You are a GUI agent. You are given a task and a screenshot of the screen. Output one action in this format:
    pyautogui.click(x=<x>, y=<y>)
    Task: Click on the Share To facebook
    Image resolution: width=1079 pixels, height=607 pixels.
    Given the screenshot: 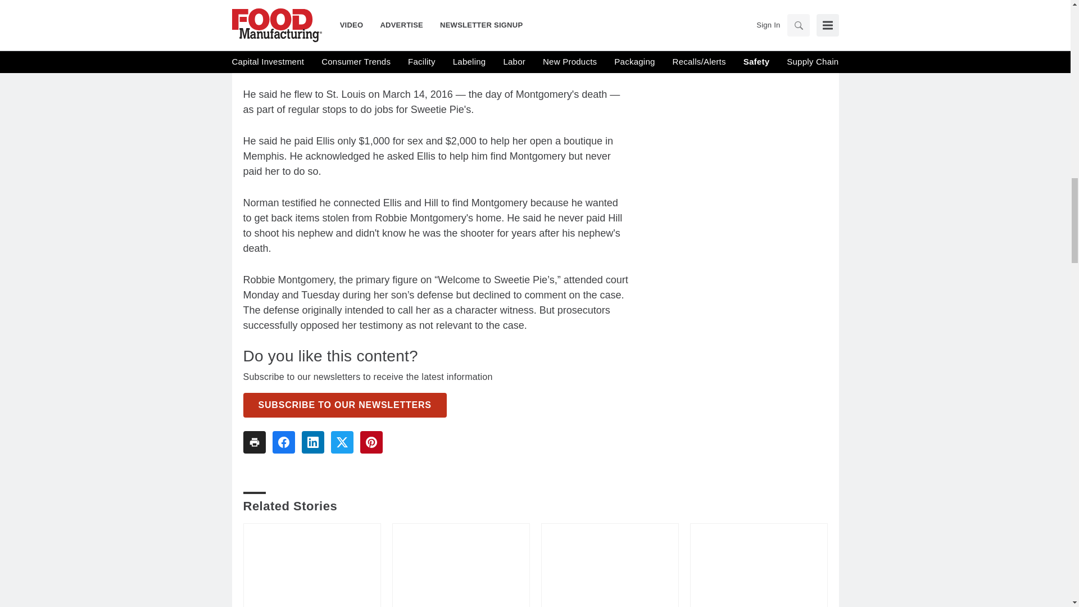 What is the action you would take?
    pyautogui.click(x=283, y=442)
    